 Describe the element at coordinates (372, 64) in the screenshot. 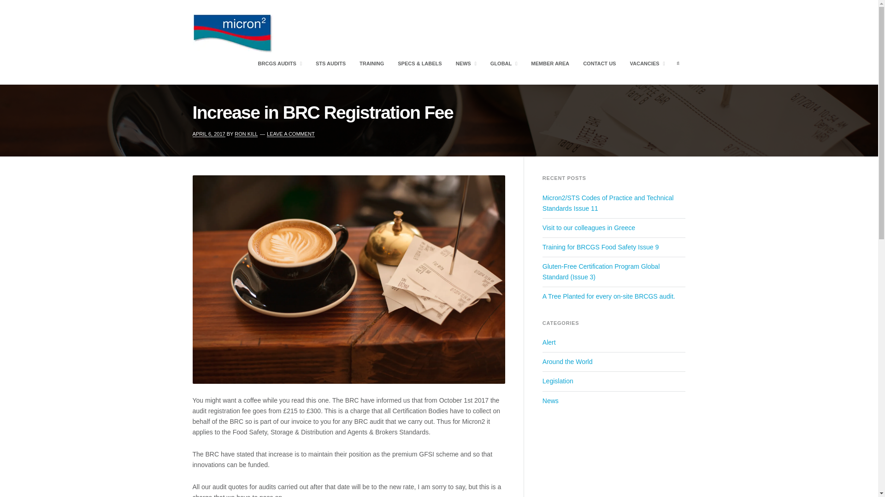

I see `TRAINING` at that location.